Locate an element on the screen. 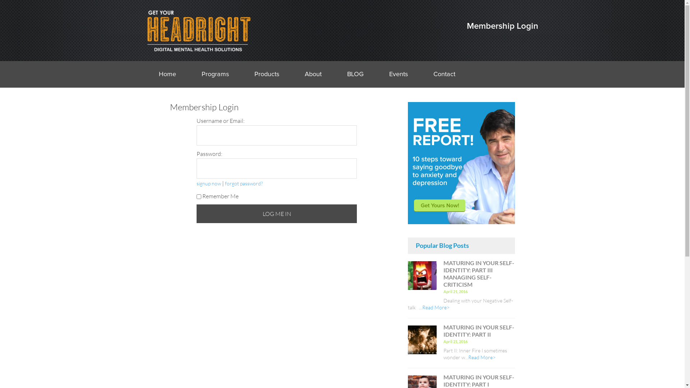 The width and height of the screenshot is (690, 388). MATURING IN YOUR SELF-IDENTITY: PART II is located at coordinates (479, 331).